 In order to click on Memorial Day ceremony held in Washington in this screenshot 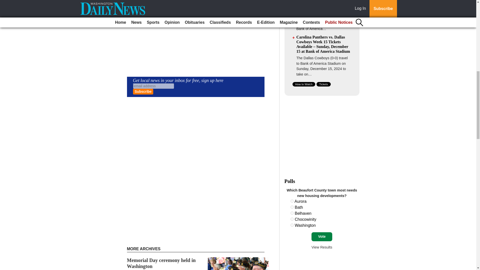, I will do `click(161, 263)`.